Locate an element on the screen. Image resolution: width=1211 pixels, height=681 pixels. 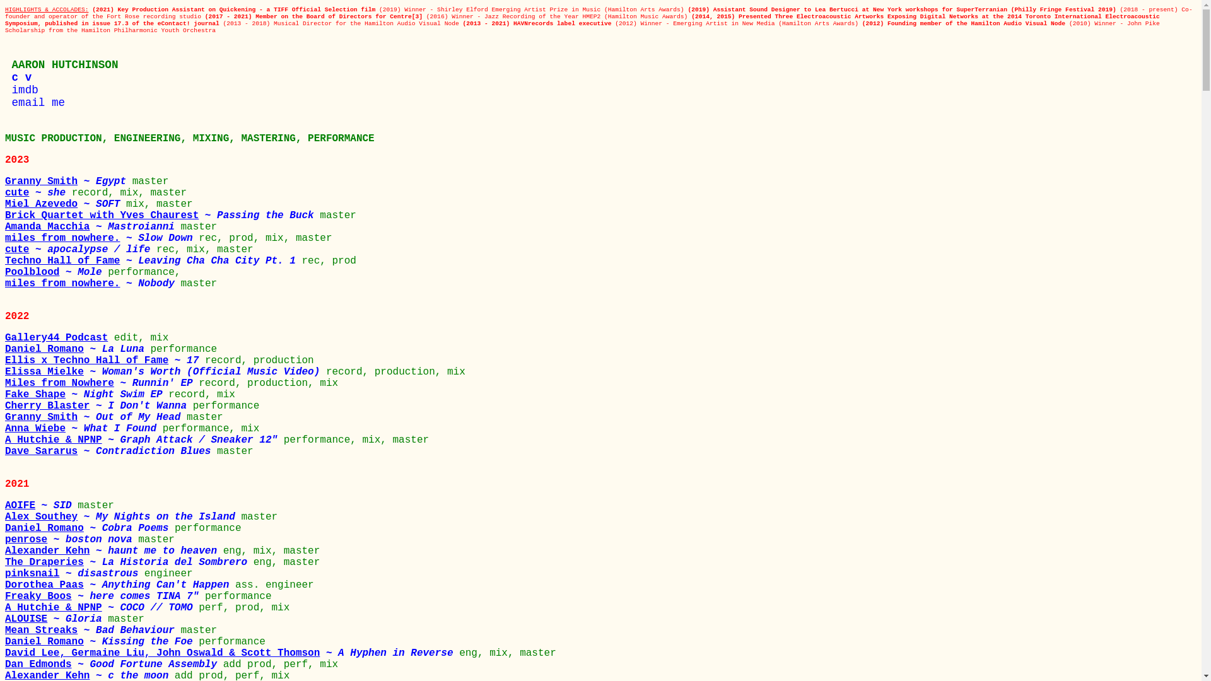
miles from nowhere. ~ Slow Down is located at coordinates (102, 238).